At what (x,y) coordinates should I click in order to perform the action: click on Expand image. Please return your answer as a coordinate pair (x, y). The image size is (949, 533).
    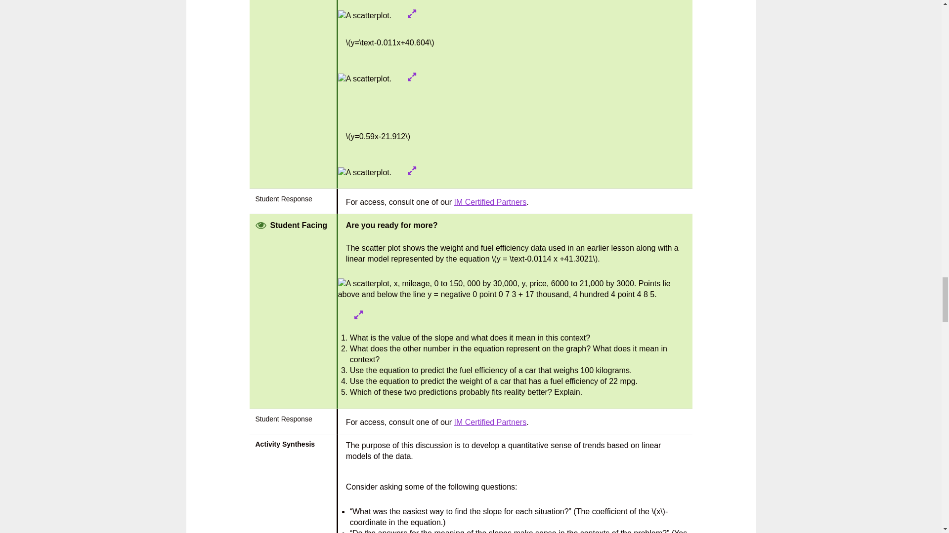
    Looking at the image, I should click on (359, 314).